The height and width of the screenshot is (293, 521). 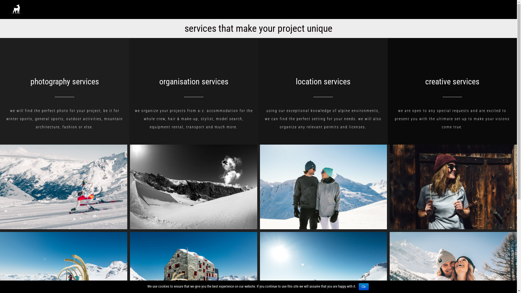 I want to click on KingSnow_SebToutant_Cannon04, so click(x=194, y=187).